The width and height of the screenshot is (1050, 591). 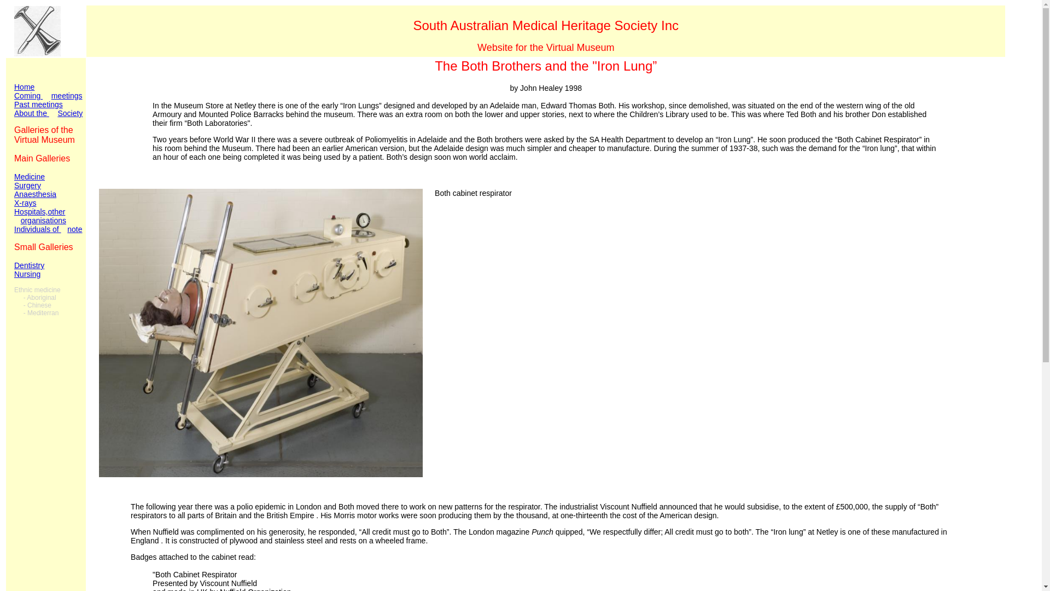 What do you see at coordinates (35, 194) in the screenshot?
I see `Anaesthesia` at bounding box center [35, 194].